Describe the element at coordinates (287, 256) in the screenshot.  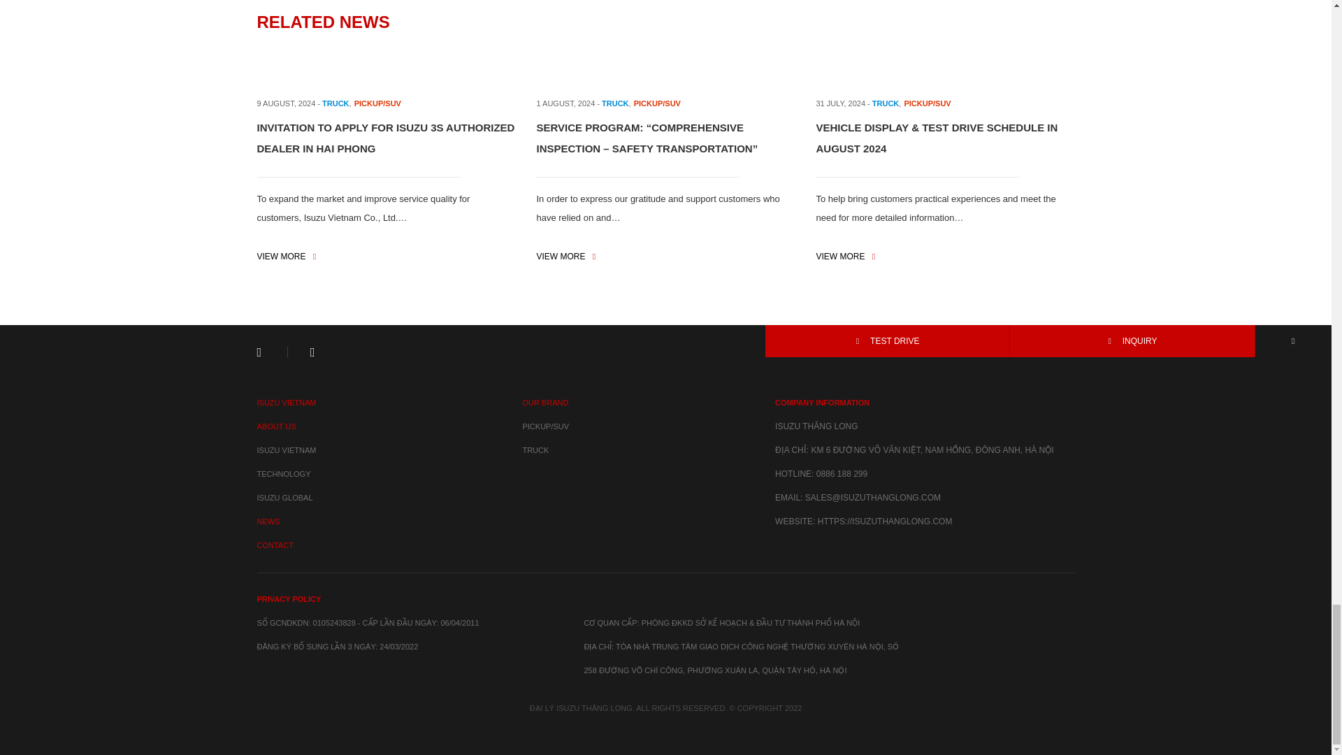
I see `VIEW MORE` at that location.